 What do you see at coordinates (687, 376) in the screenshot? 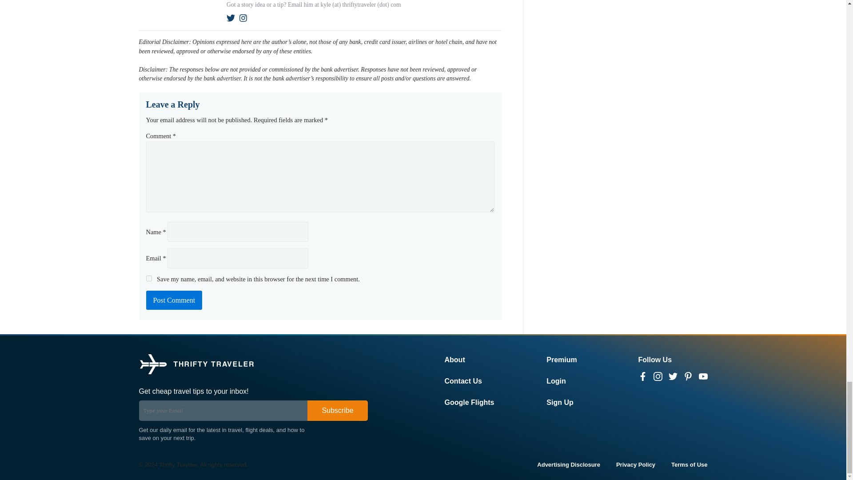
I see `Pinterest Logo Pinterest Logo` at bounding box center [687, 376].